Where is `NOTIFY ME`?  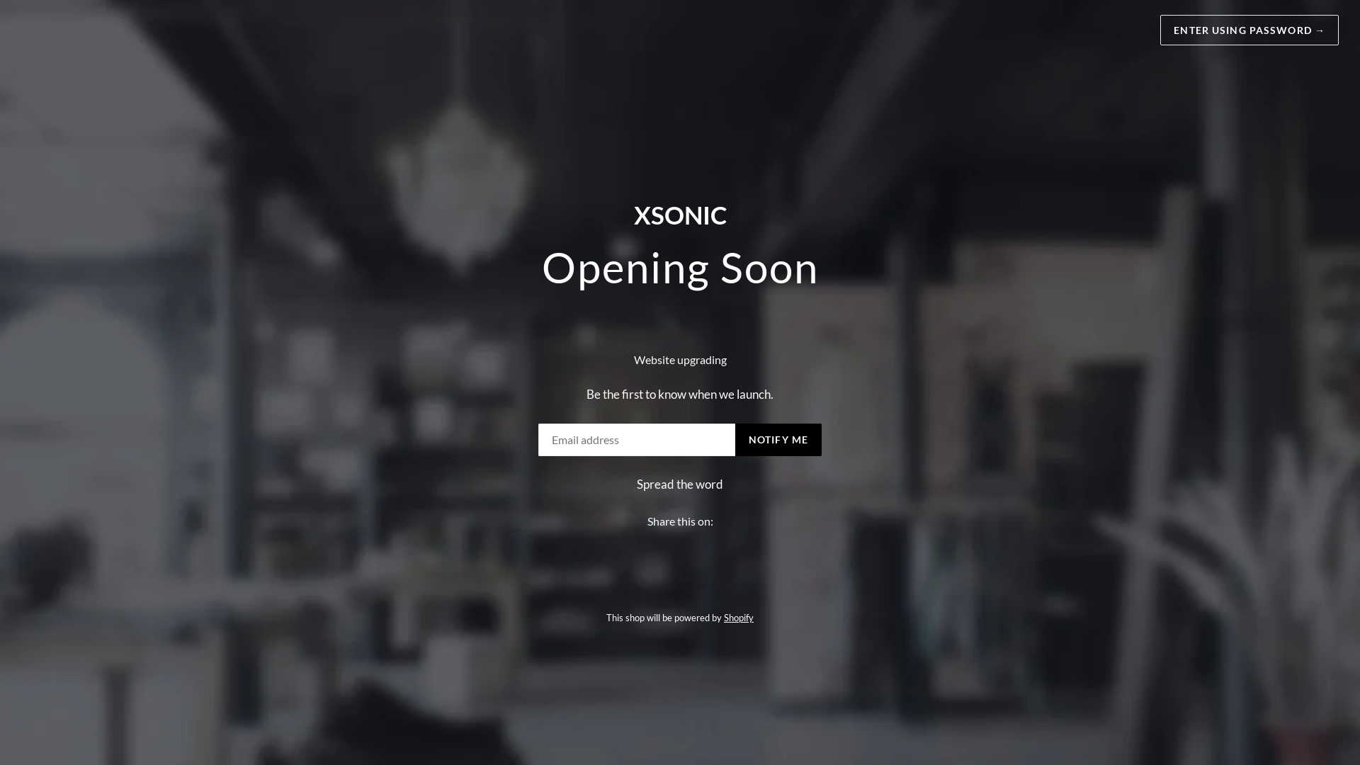
NOTIFY ME is located at coordinates (778, 440).